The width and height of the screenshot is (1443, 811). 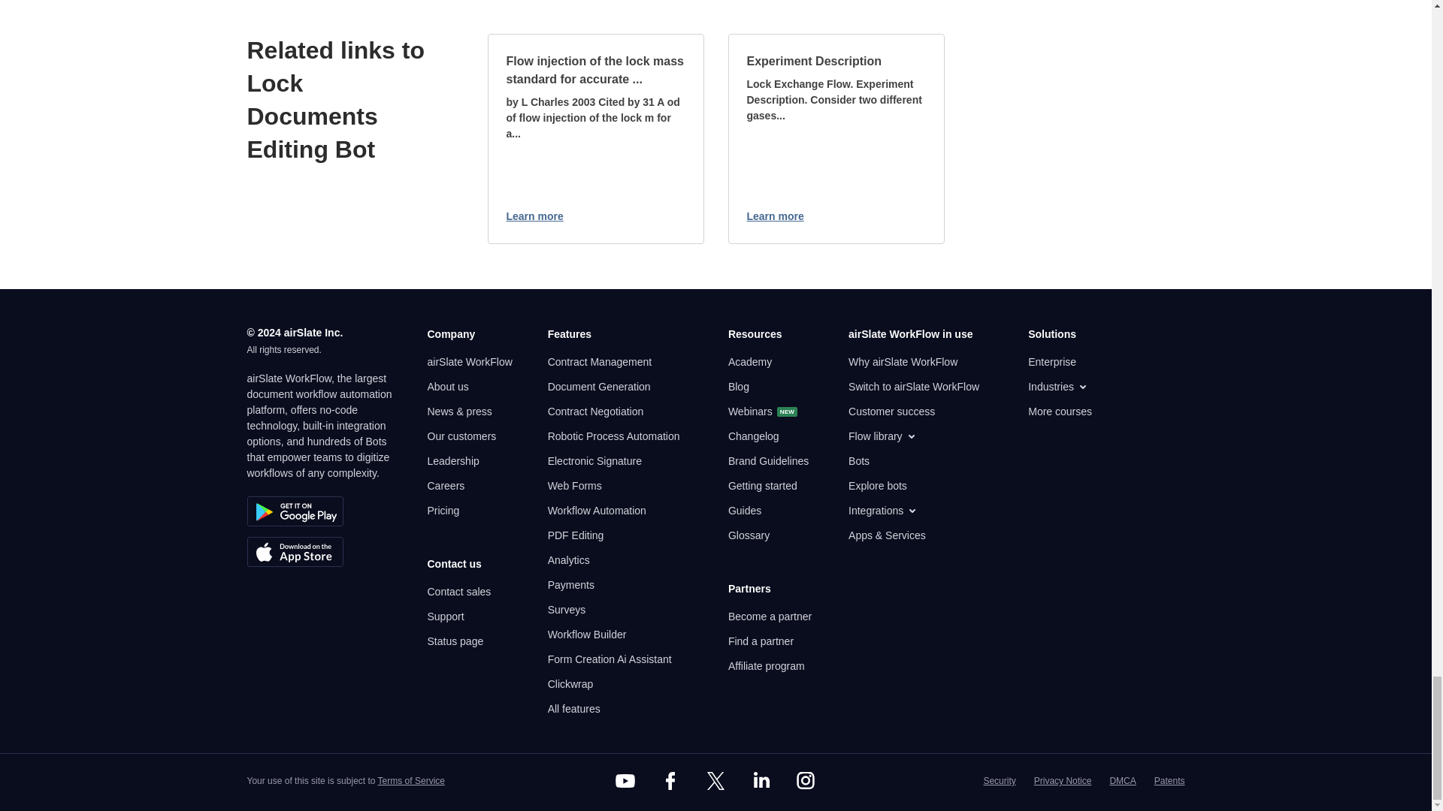 I want to click on YouTube, so click(x=625, y=781).